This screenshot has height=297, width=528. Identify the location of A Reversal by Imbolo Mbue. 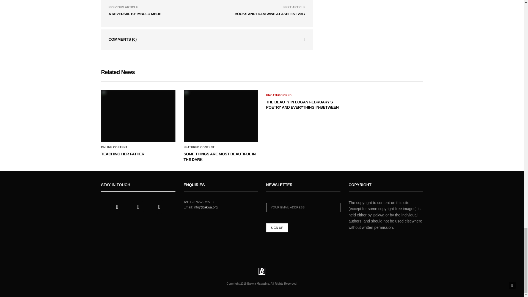
(134, 14).